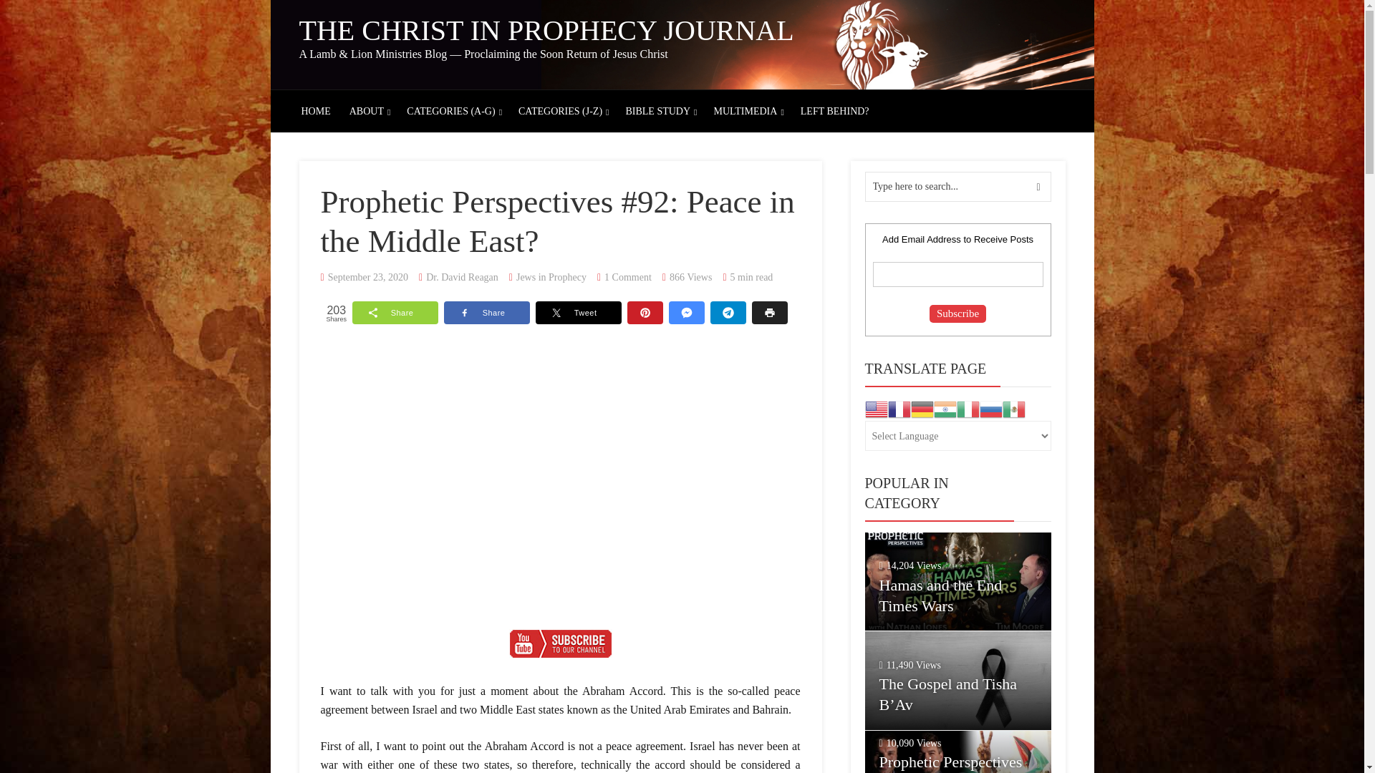 This screenshot has height=773, width=1375. Describe the element at coordinates (968, 408) in the screenshot. I see `Italian` at that location.